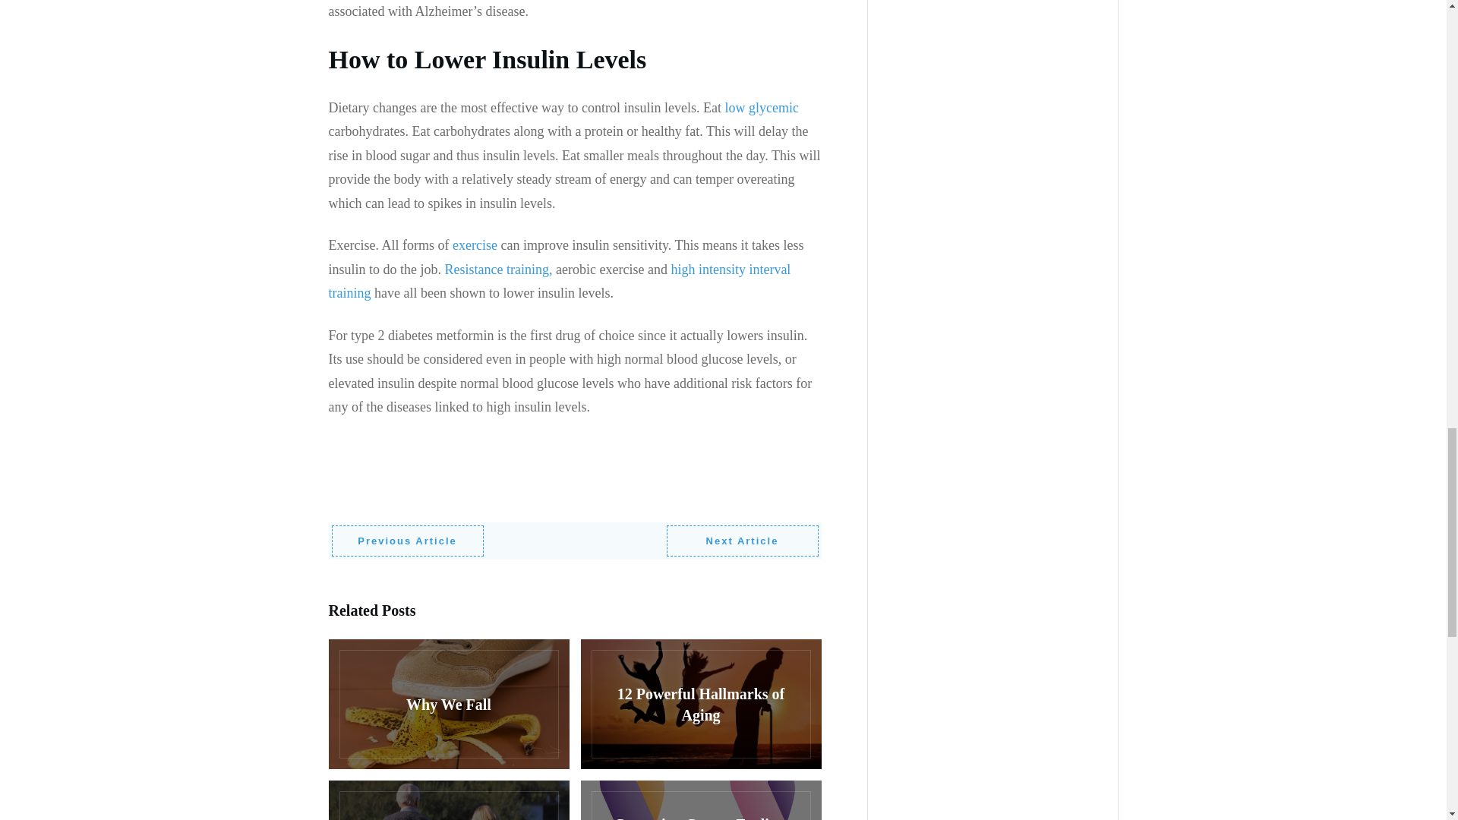 The width and height of the screenshot is (1458, 820). Describe the element at coordinates (742, 541) in the screenshot. I see `Next Article` at that location.